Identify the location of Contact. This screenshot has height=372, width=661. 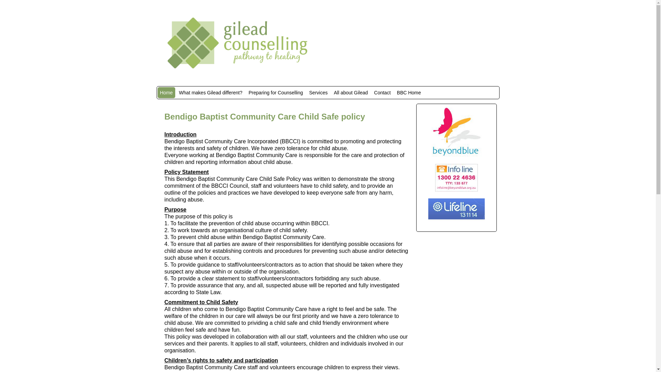
(382, 93).